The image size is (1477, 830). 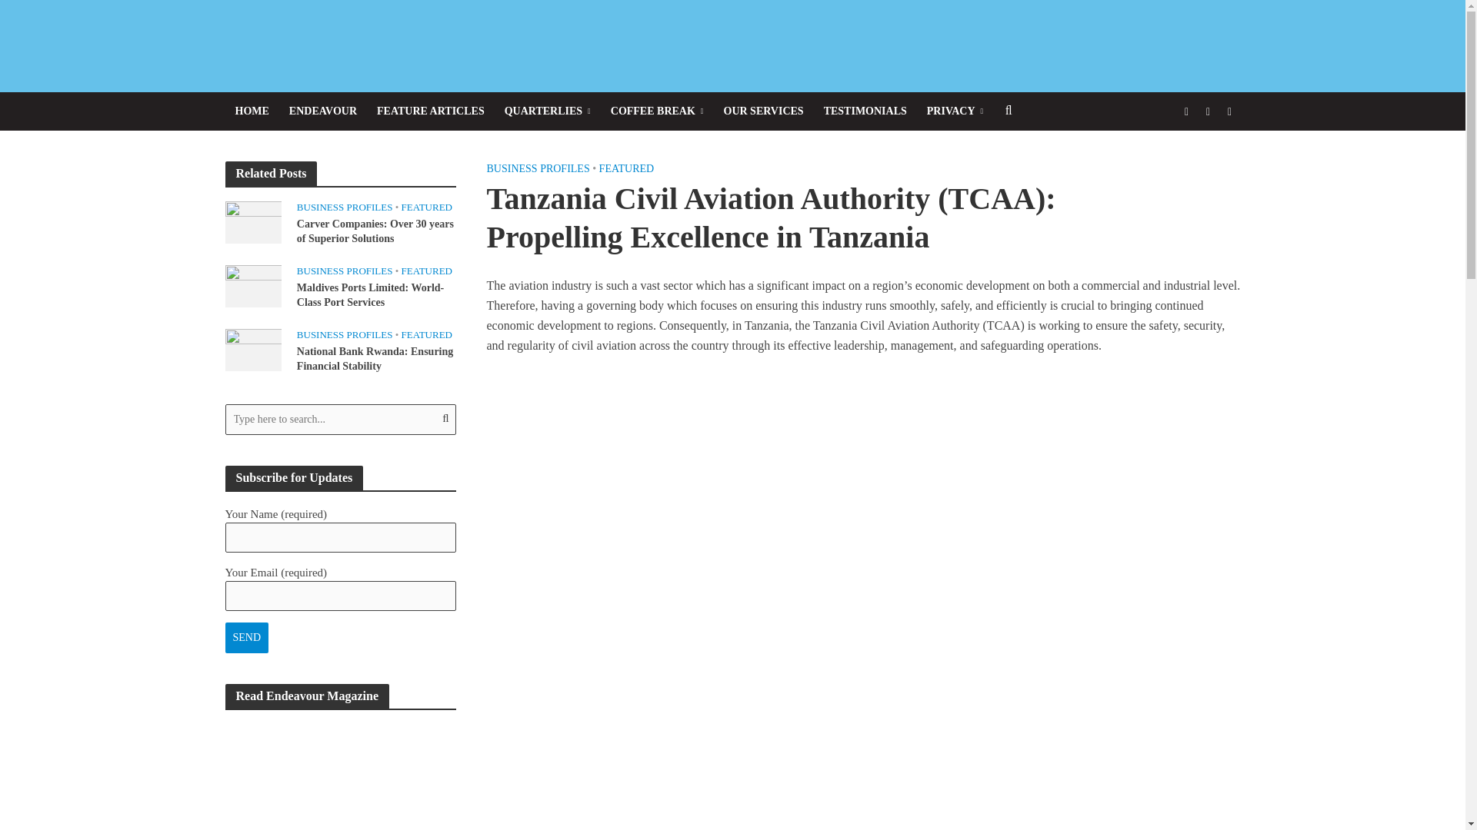 What do you see at coordinates (955, 111) in the screenshot?
I see `PRIVACY` at bounding box center [955, 111].